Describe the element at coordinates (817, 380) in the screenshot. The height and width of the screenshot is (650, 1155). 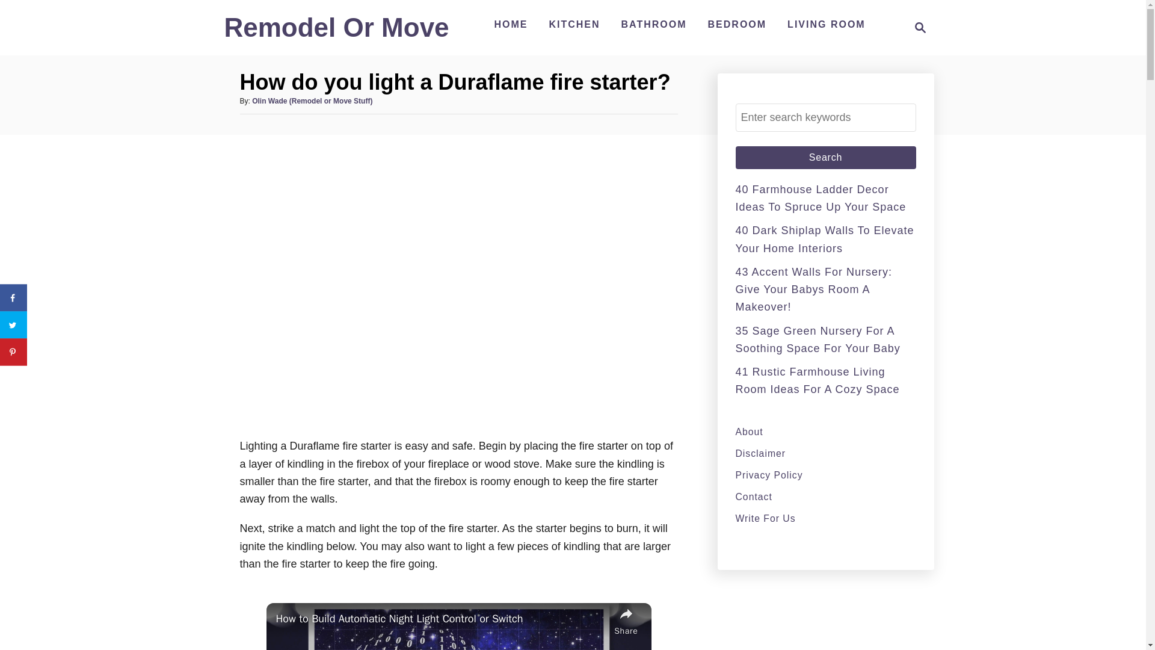
I see `41 Rustic Farmhouse Living Room Ideas For A Cozy Space` at that location.